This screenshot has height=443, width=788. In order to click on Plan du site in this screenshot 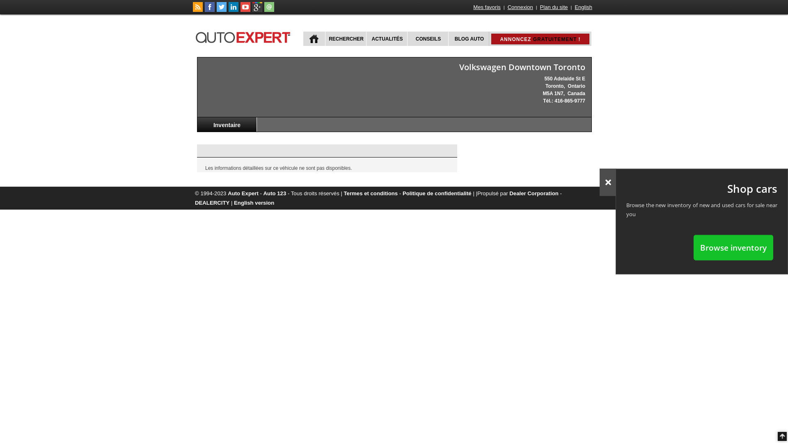, I will do `click(554, 7)`.